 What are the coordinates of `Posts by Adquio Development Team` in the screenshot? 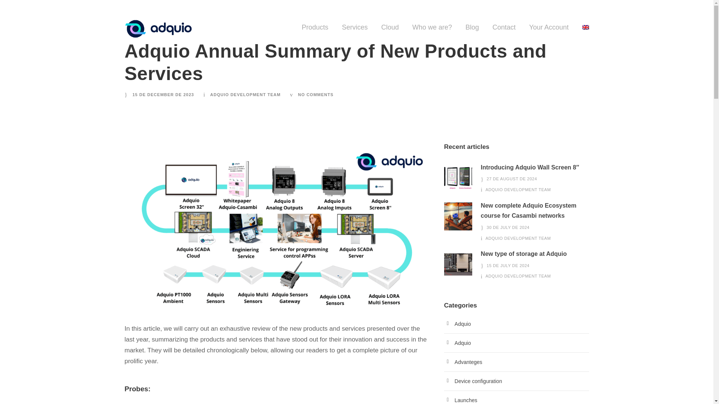 It's located at (518, 276).